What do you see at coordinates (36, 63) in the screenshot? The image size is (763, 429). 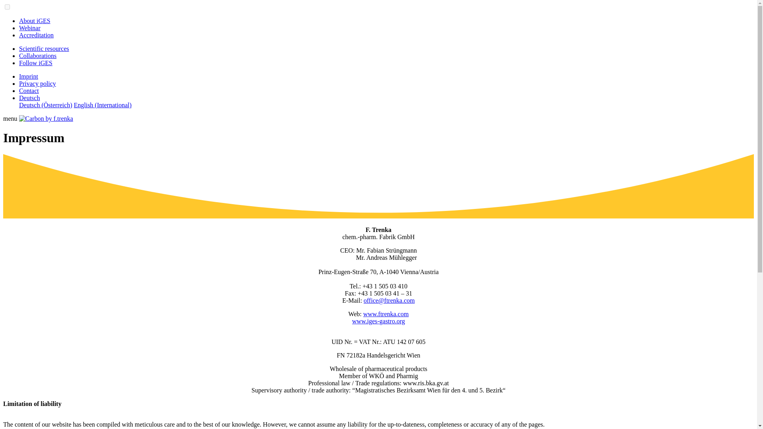 I see `Follow iGES` at bounding box center [36, 63].